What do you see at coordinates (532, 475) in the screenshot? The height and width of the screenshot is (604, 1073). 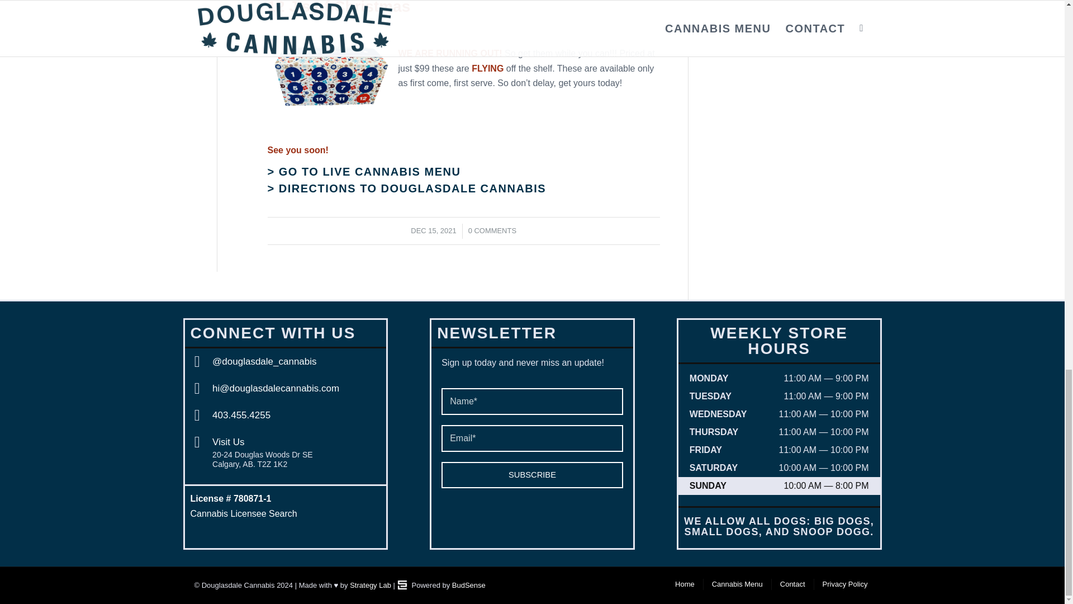 I see `Subscribe` at bounding box center [532, 475].